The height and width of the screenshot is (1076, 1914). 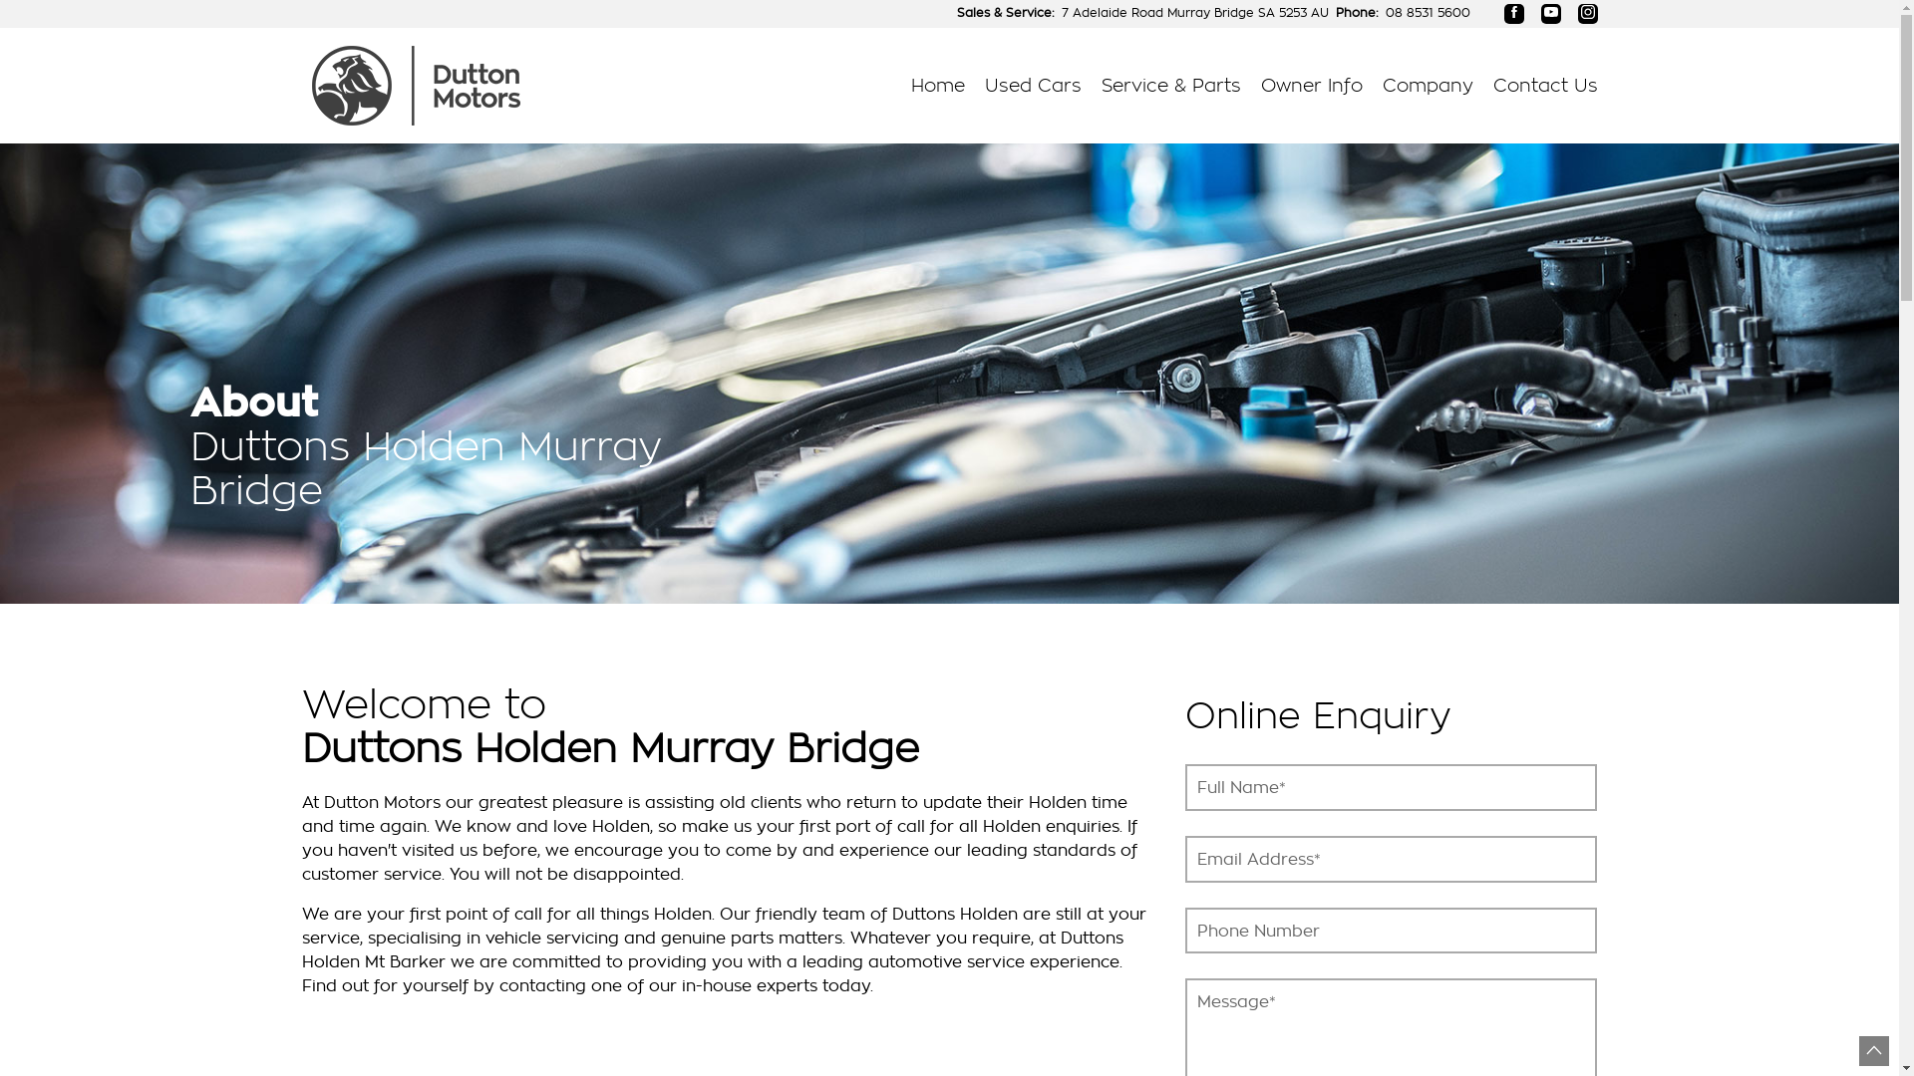 What do you see at coordinates (1428, 14) in the screenshot?
I see `08 8531 5600` at bounding box center [1428, 14].